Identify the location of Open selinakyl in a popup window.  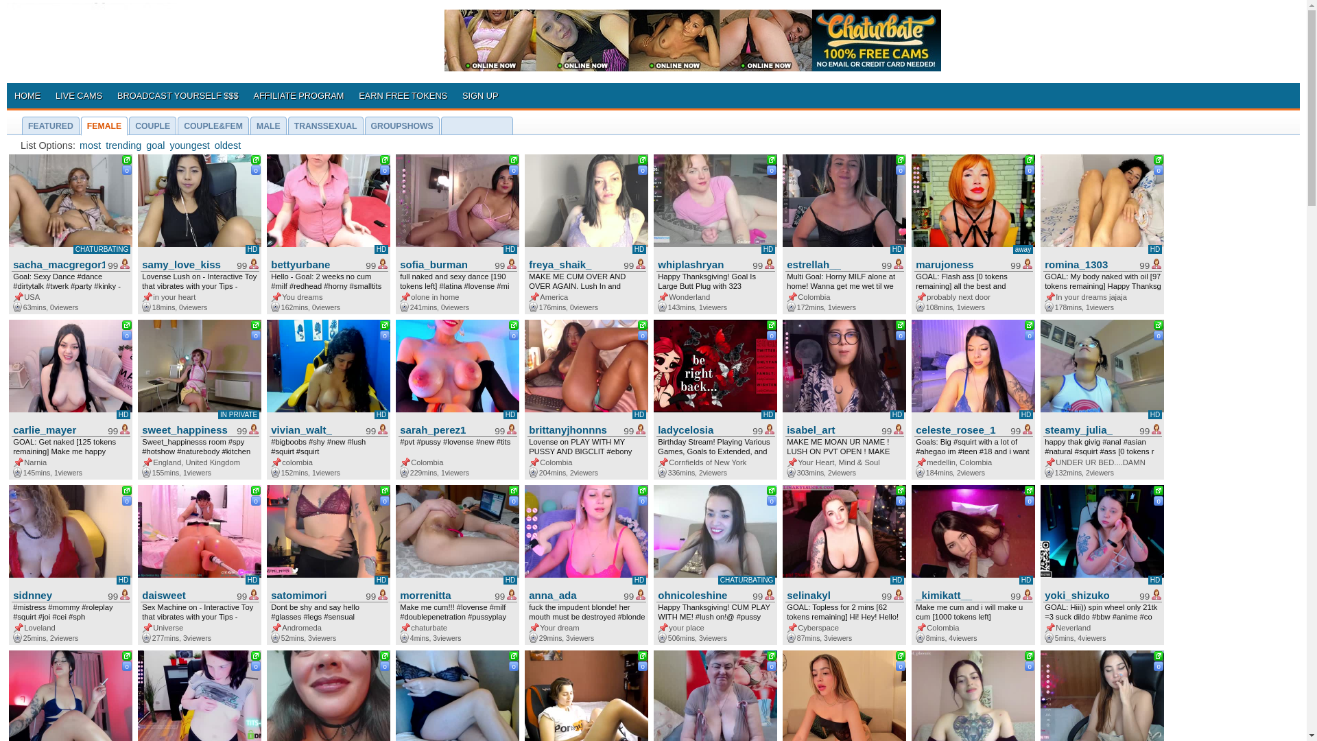
(902, 491).